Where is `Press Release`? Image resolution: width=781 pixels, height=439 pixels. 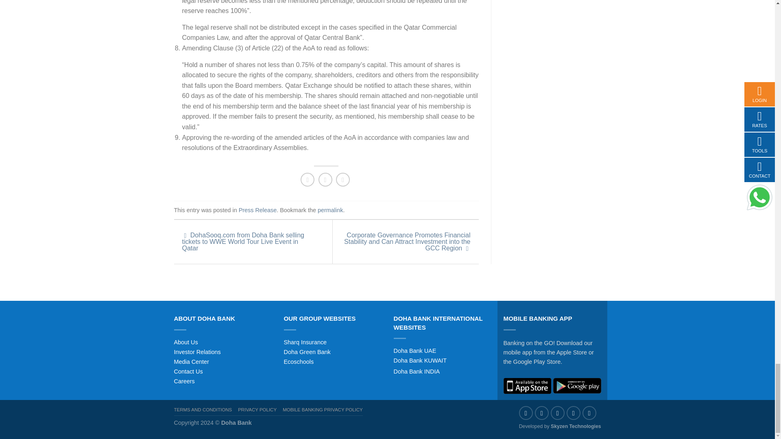
Press Release is located at coordinates (258, 210).